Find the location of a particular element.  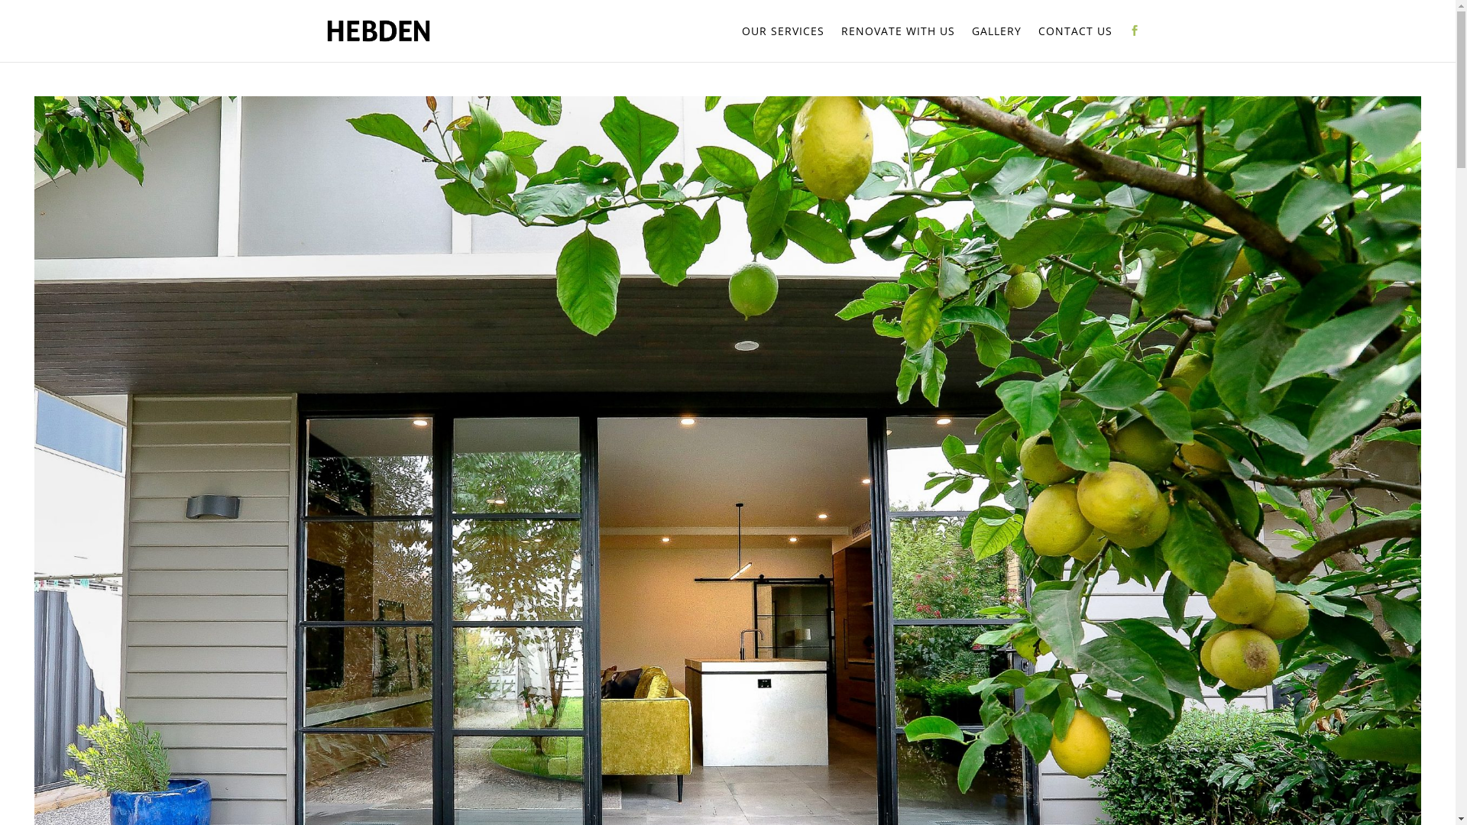

GALLERY is located at coordinates (996, 44).